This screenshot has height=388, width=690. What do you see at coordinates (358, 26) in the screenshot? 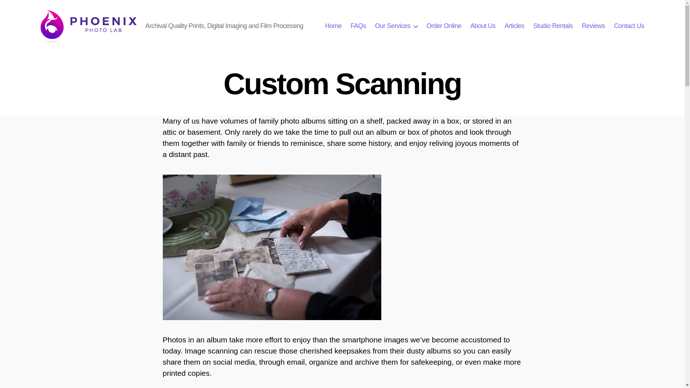
I see `FAQs` at bounding box center [358, 26].